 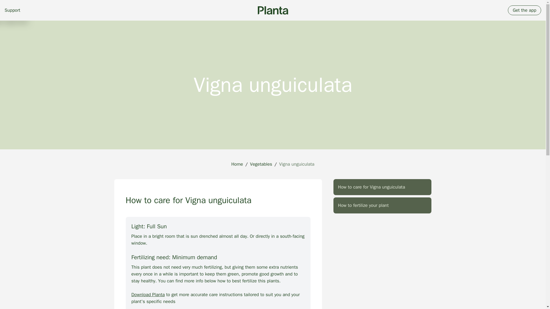 I want to click on How to fertilize your plant, so click(x=382, y=205).